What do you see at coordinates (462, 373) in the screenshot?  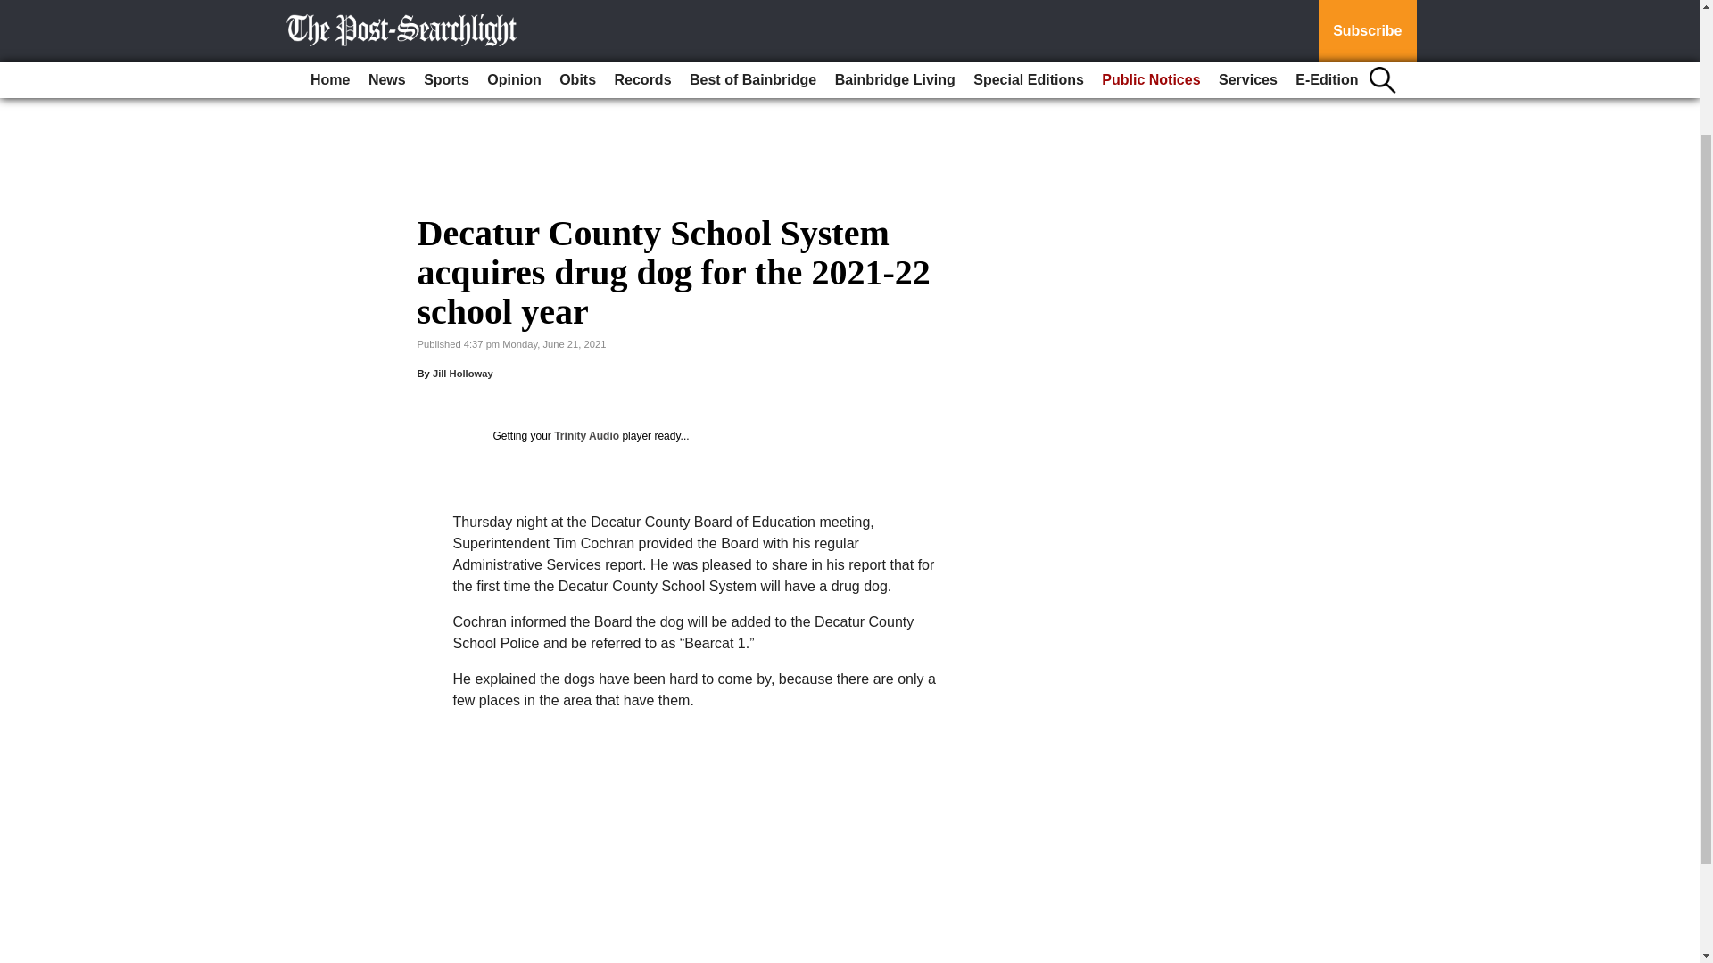 I see `Jill Holloway` at bounding box center [462, 373].